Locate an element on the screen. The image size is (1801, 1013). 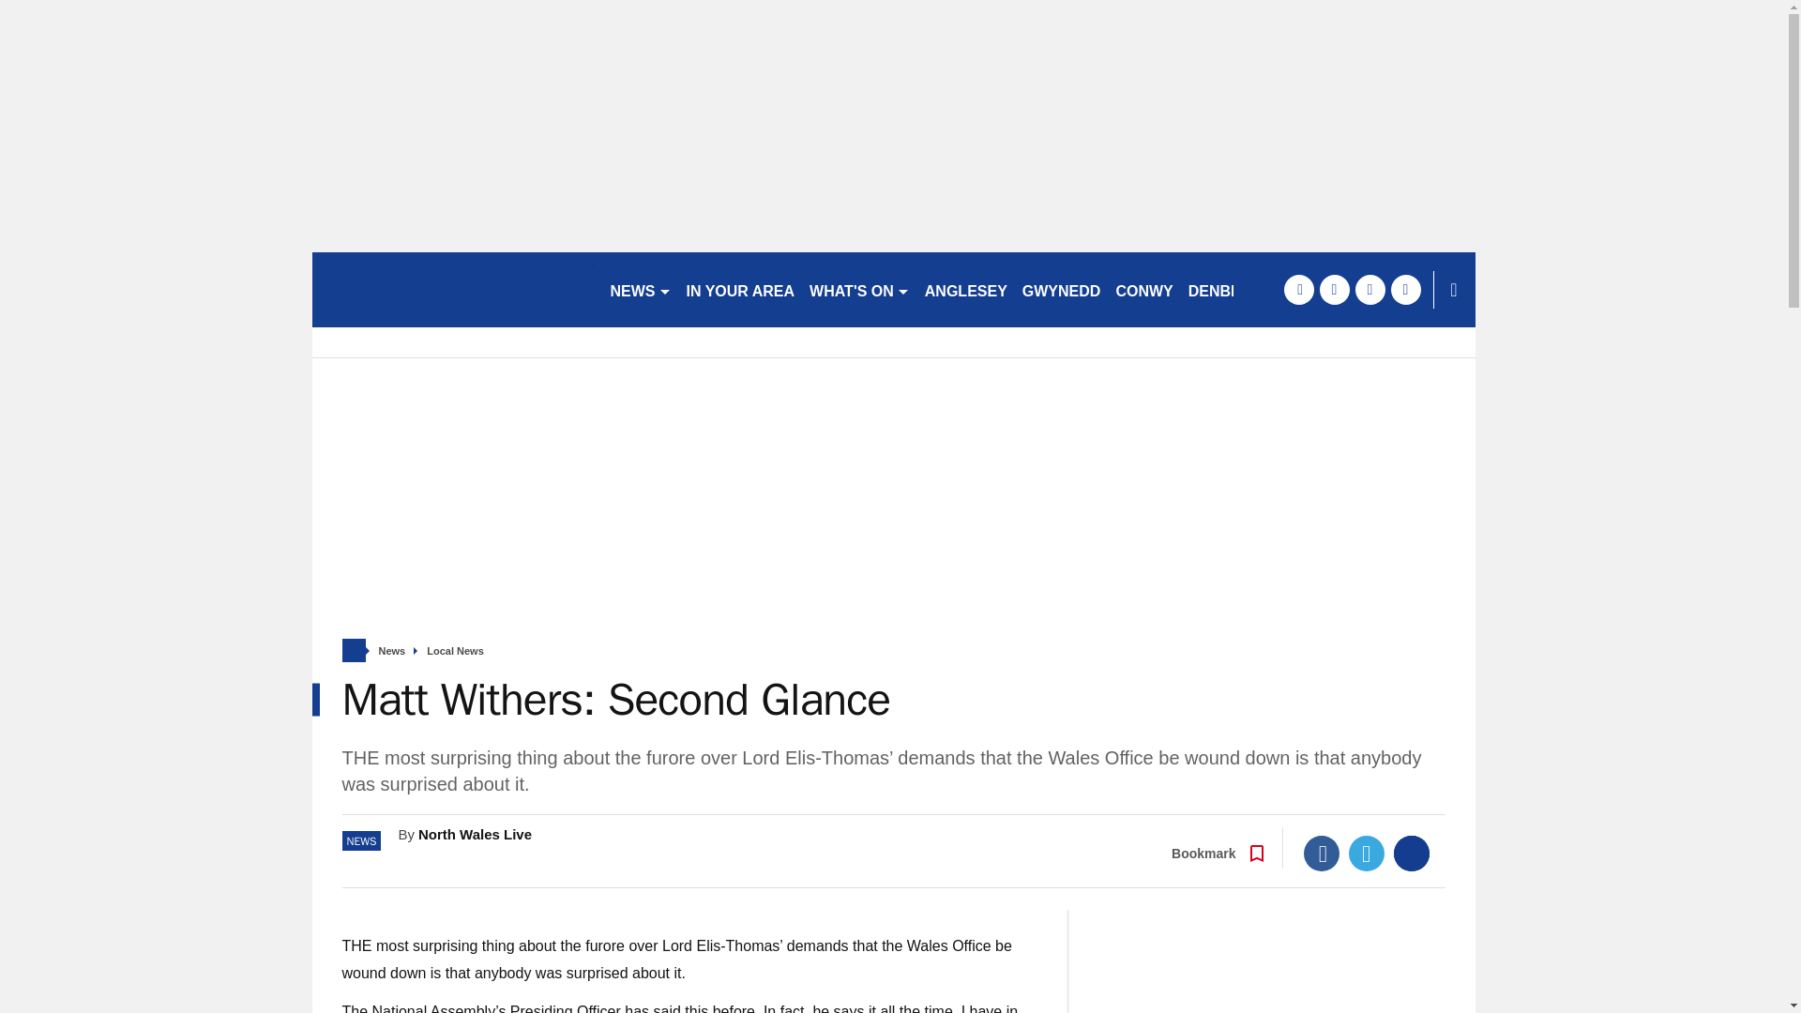
twitter is located at coordinates (1334, 289).